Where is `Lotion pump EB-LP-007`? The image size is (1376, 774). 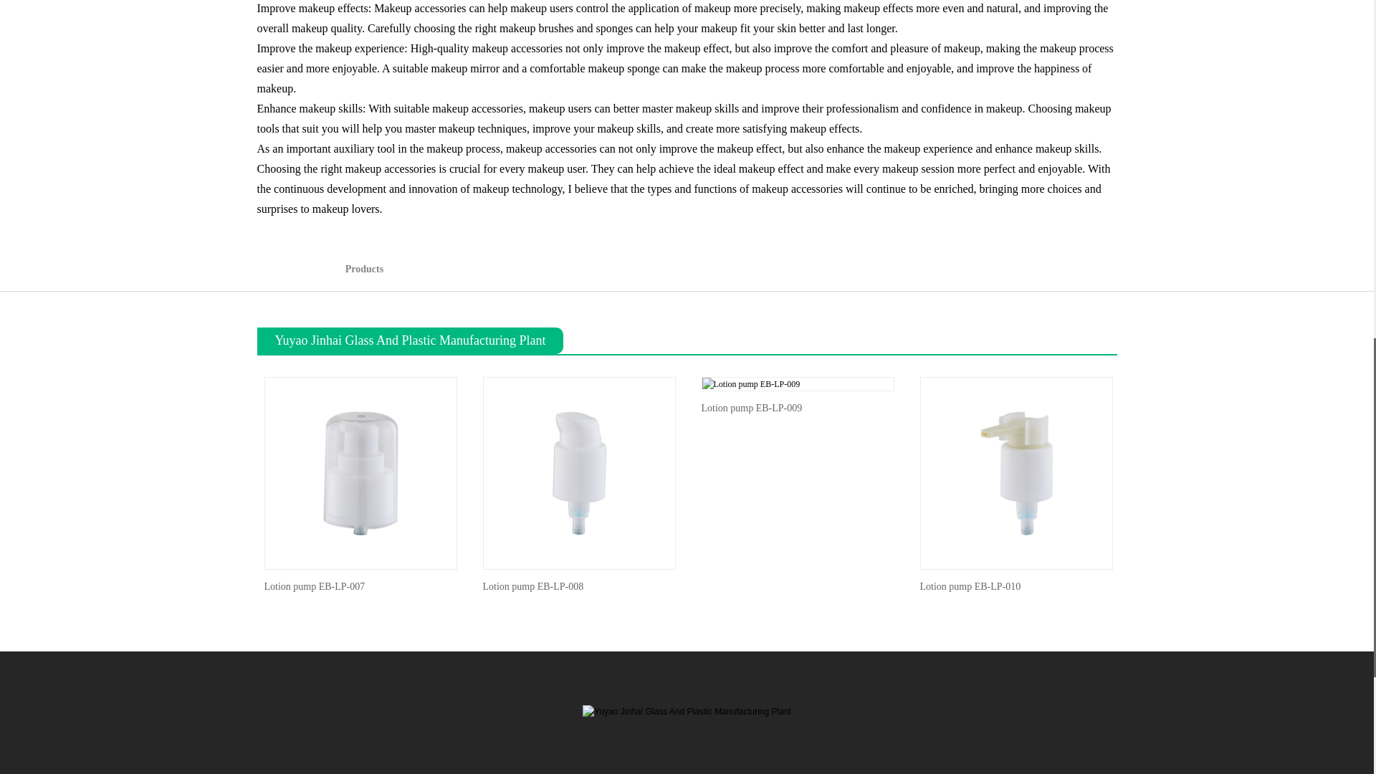 Lotion pump EB-LP-007 is located at coordinates (361, 473).